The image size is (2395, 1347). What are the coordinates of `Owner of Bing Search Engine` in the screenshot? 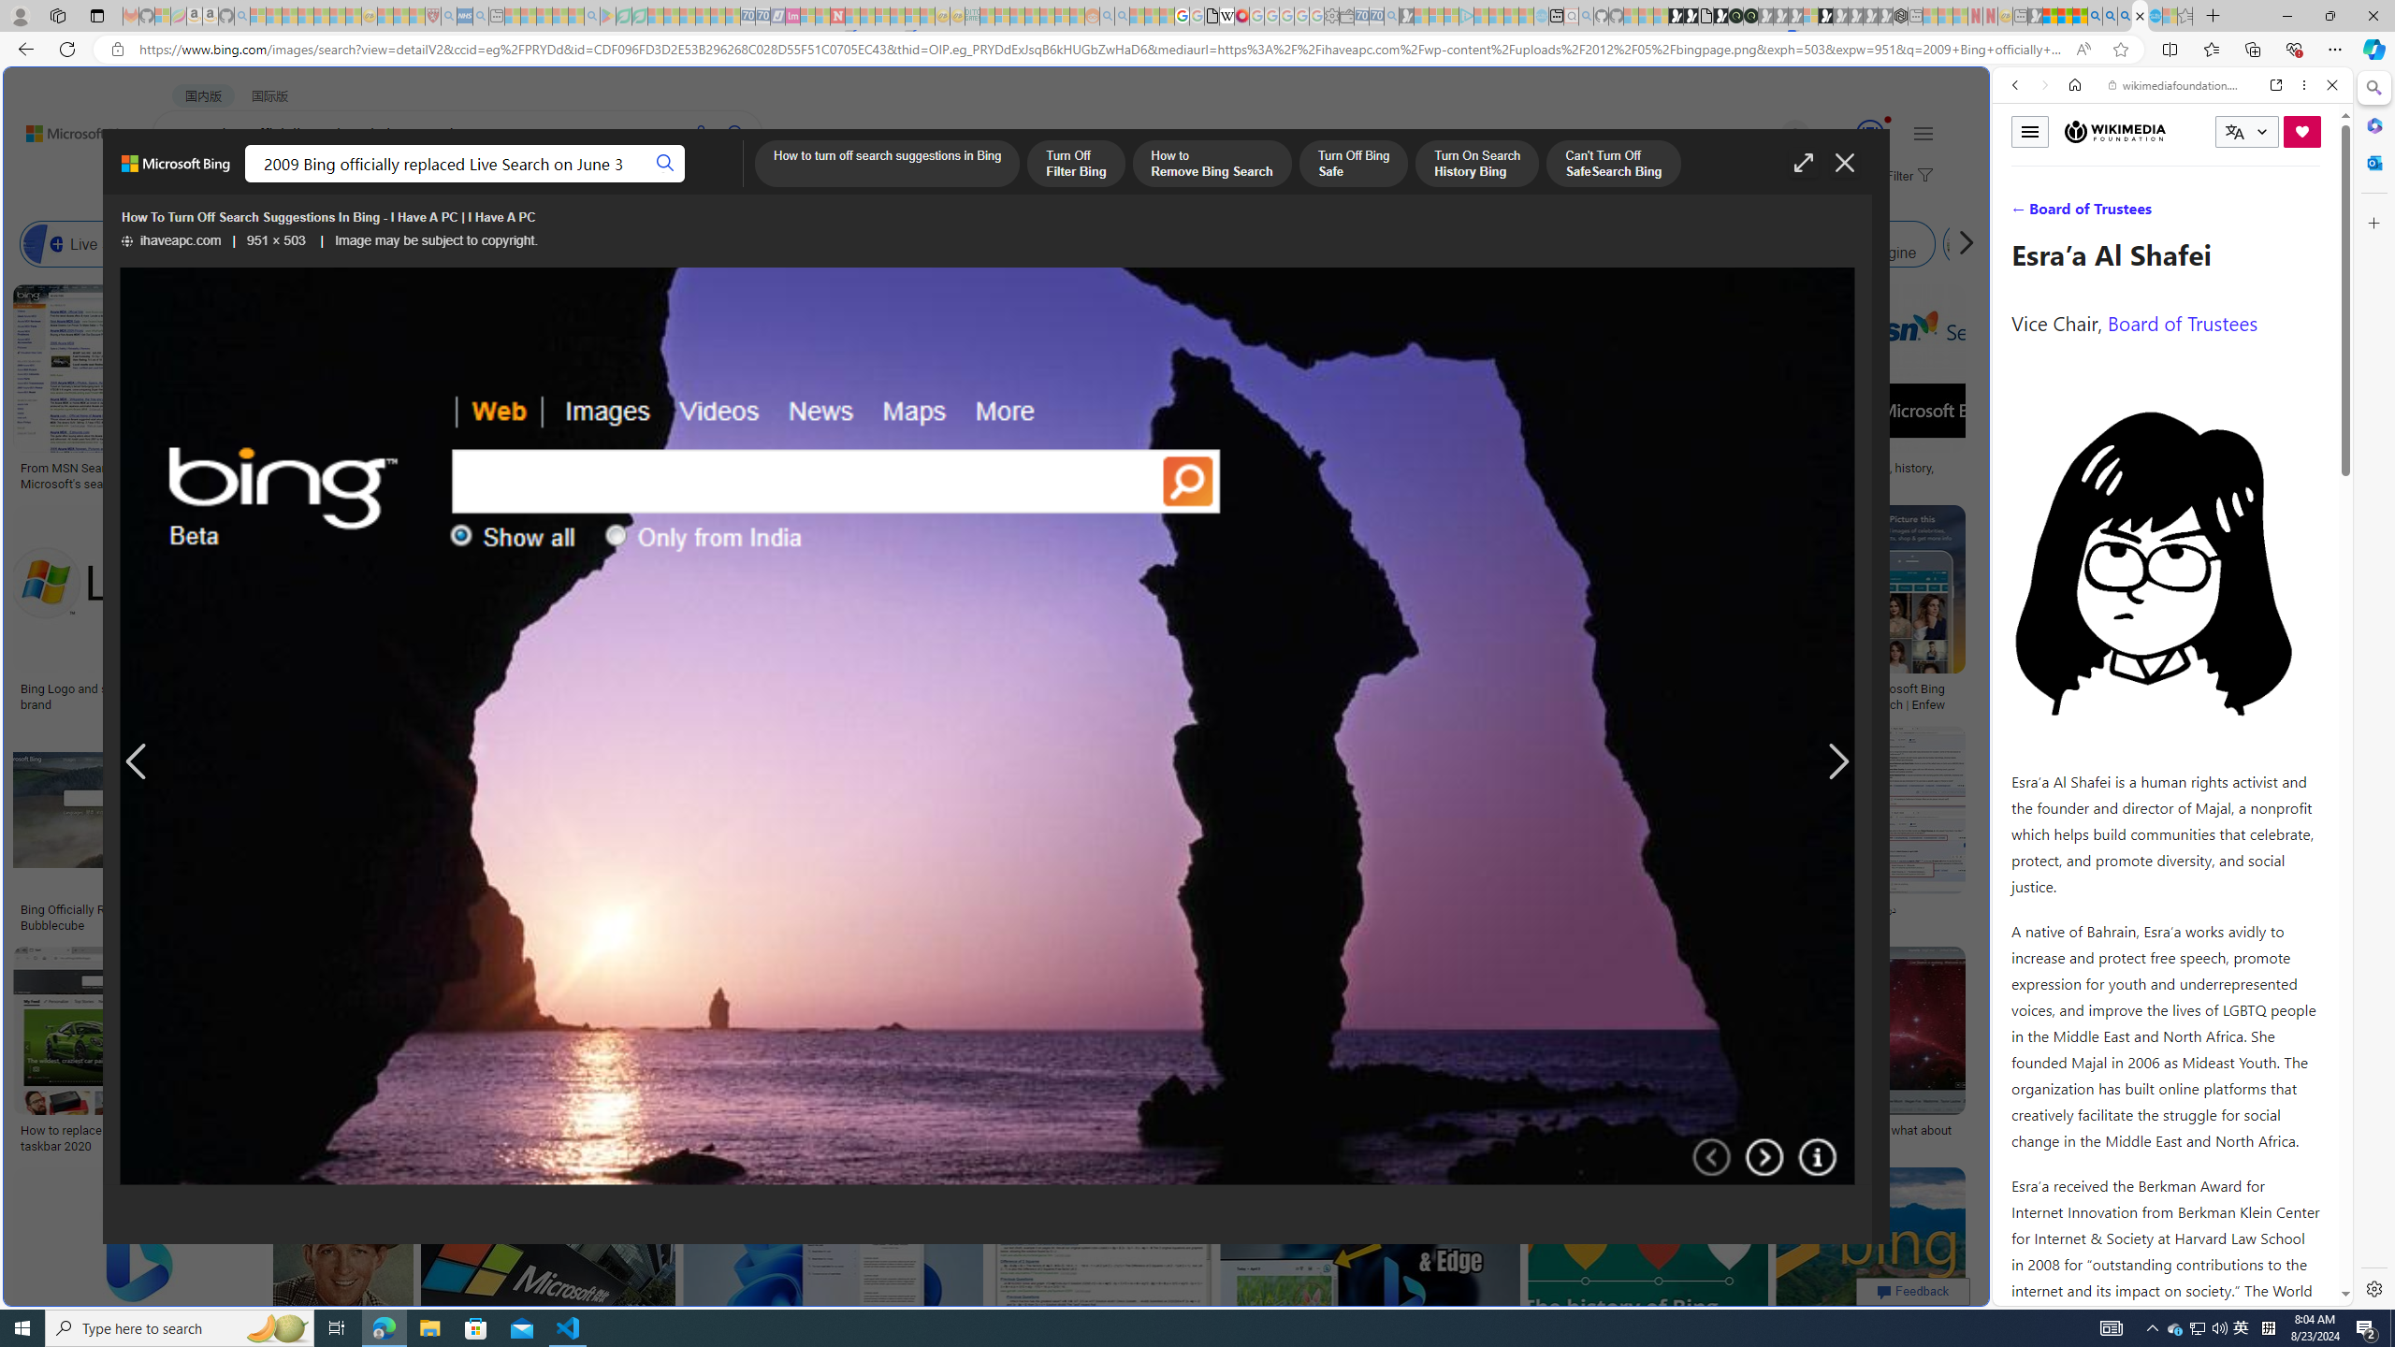 It's located at (1834, 244).